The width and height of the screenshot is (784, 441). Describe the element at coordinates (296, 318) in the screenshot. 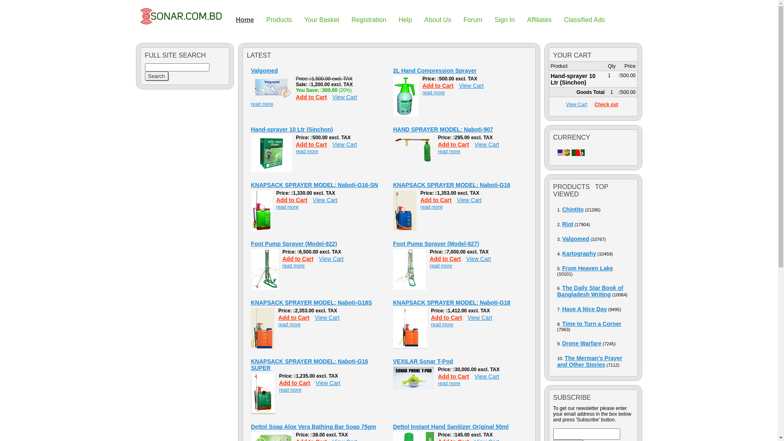

I see `Add to Cart` at that location.